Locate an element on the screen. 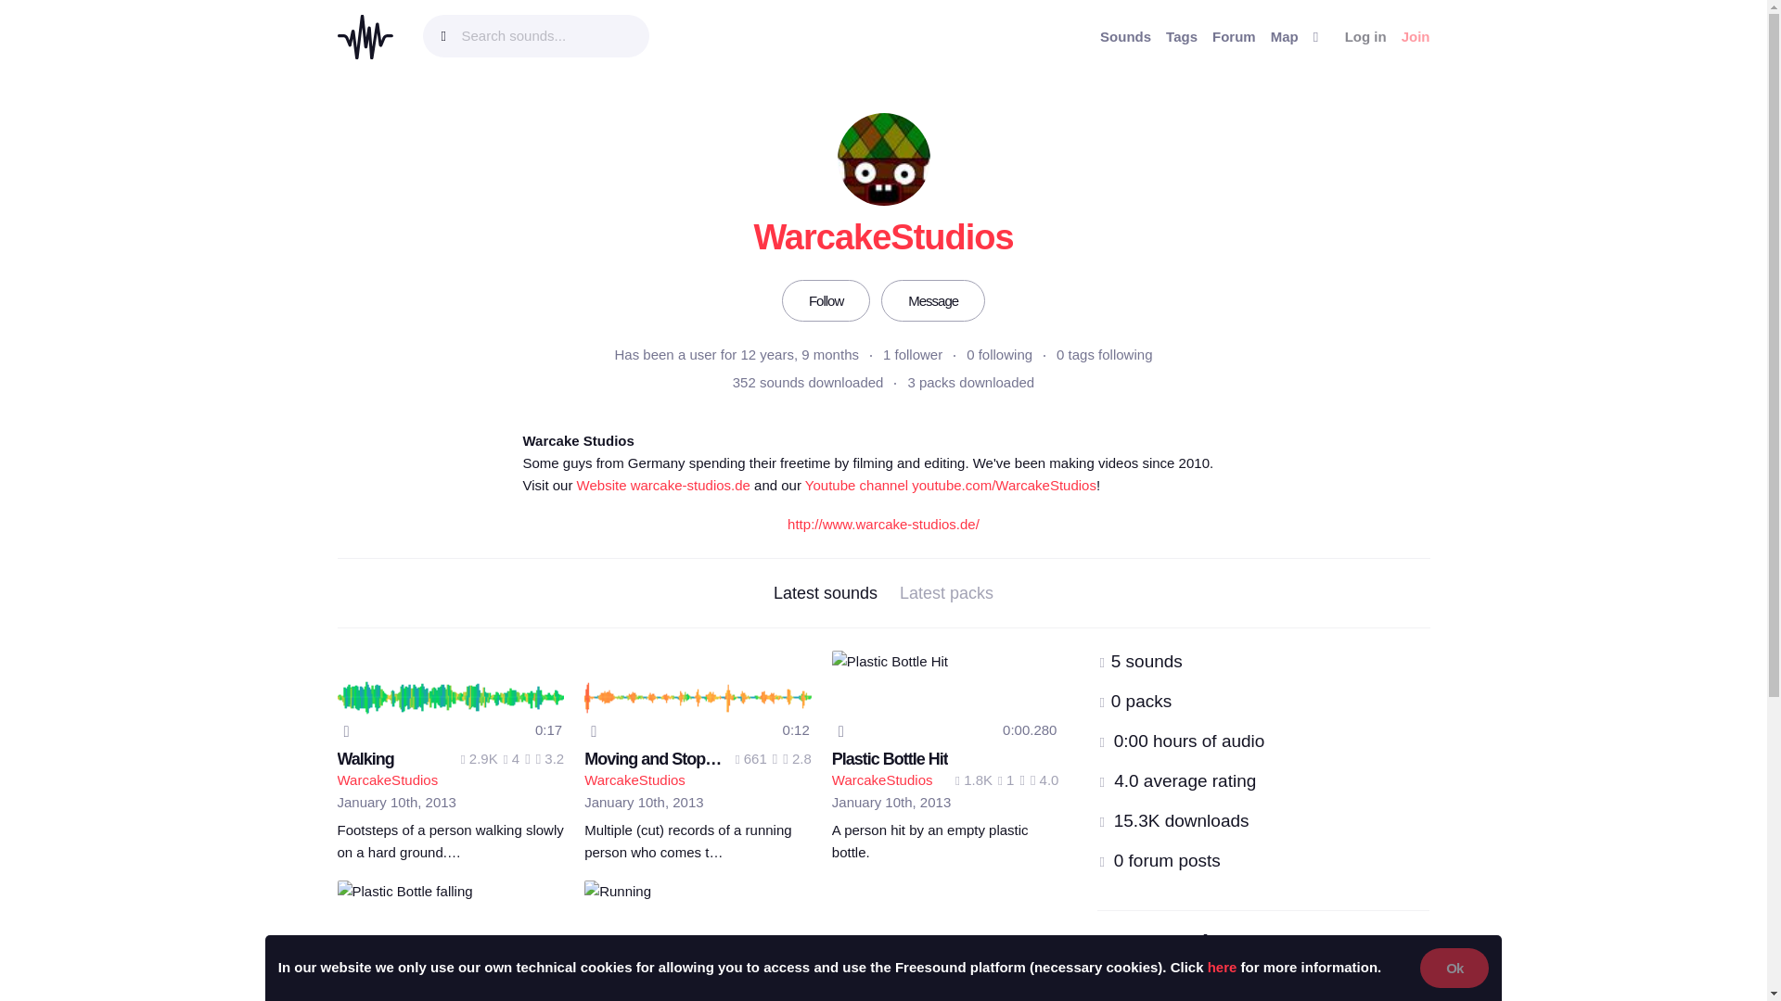  Tags is located at coordinates (1182, 37).